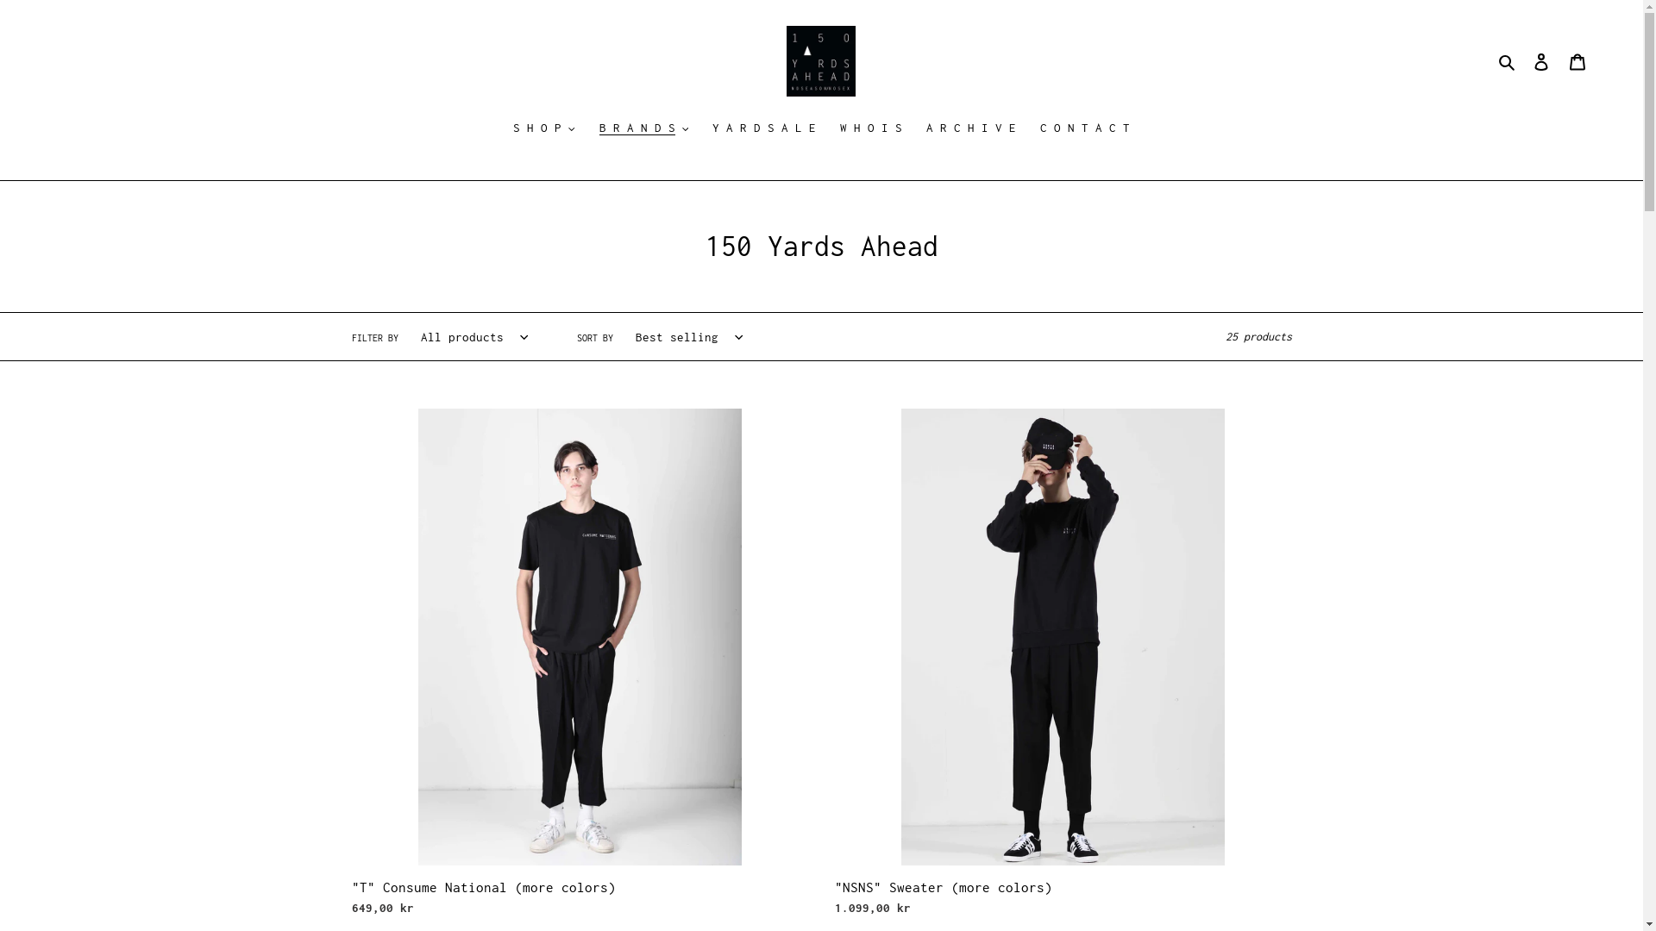 Image resolution: width=1656 pixels, height=931 pixels. I want to click on A R C H I V E, so click(971, 129).